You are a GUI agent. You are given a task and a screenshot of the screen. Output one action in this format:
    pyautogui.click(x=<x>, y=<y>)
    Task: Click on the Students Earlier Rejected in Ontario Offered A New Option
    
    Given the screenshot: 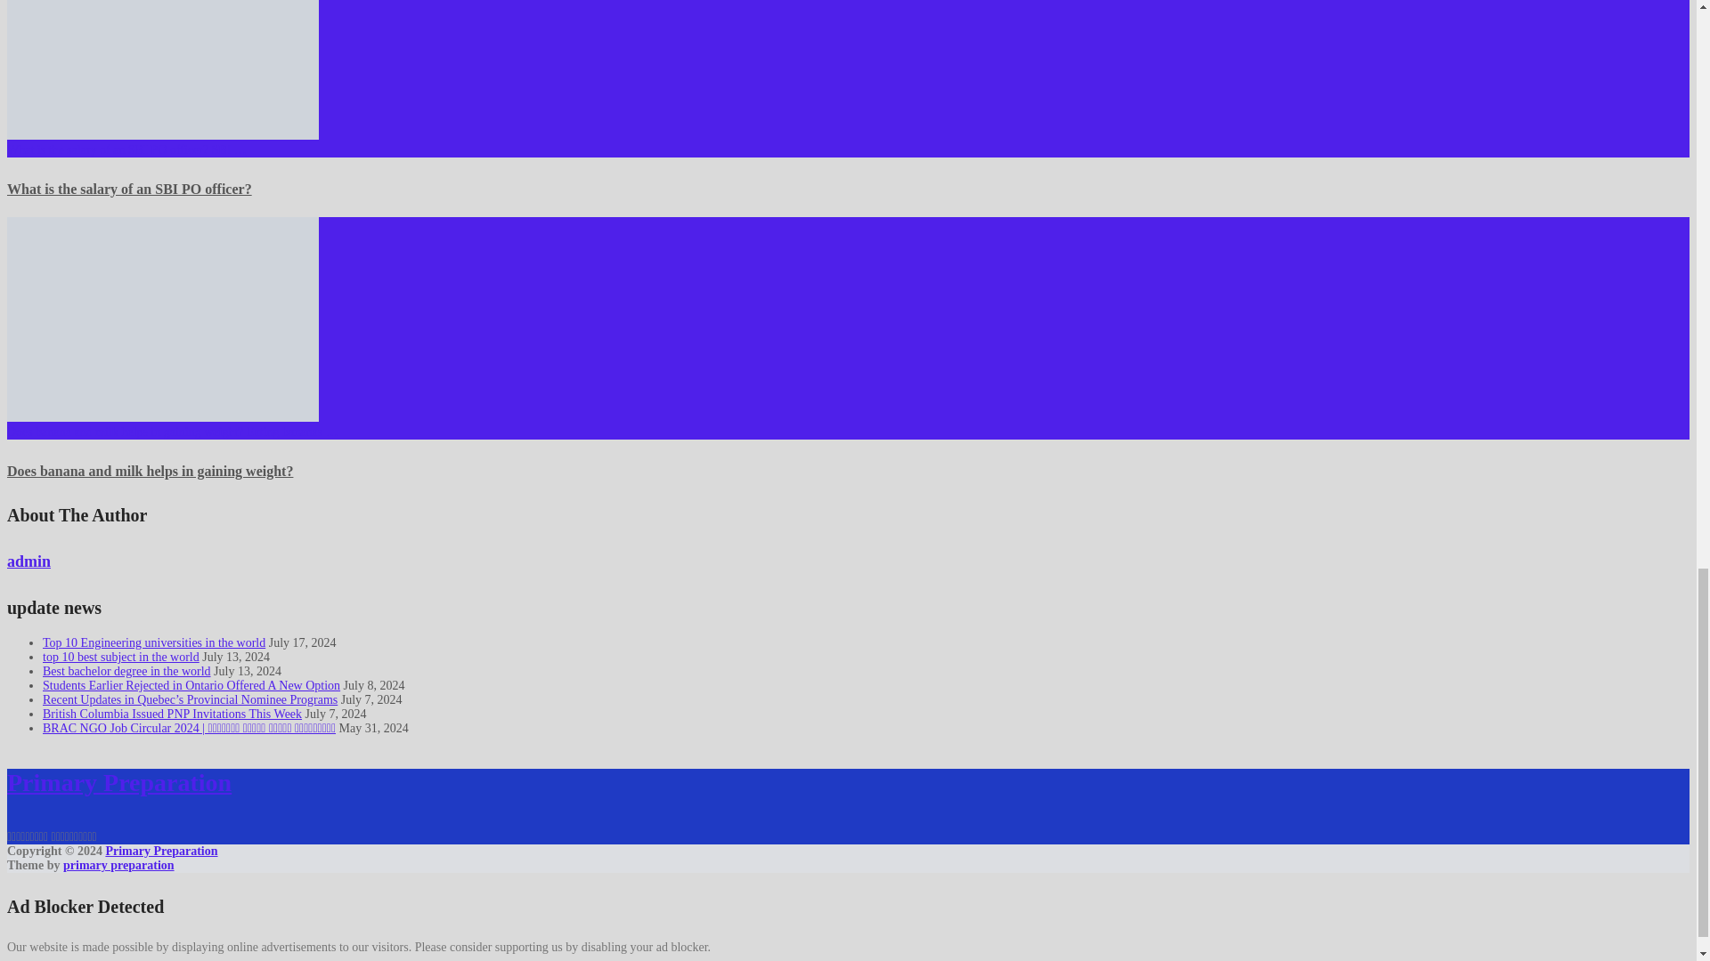 What is the action you would take?
    pyautogui.click(x=191, y=685)
    